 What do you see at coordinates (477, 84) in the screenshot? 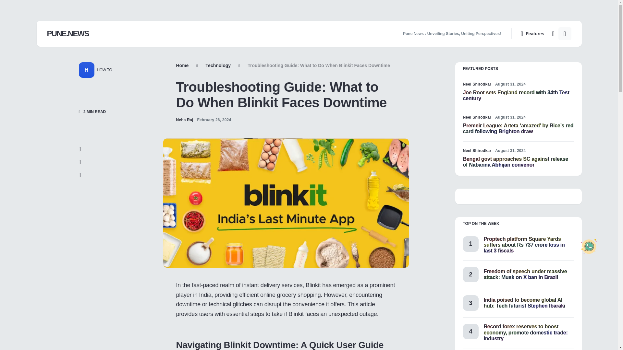
I see `Neel Shirodkar` at bounding box center [477, 84].